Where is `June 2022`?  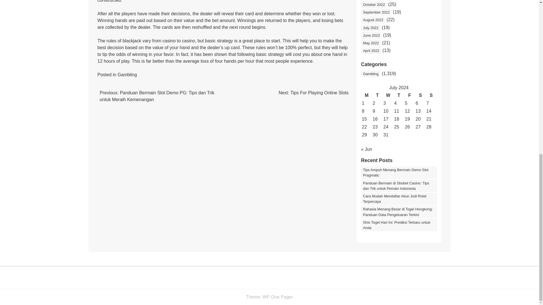
June 2022 is located at coordinates (371, 36).